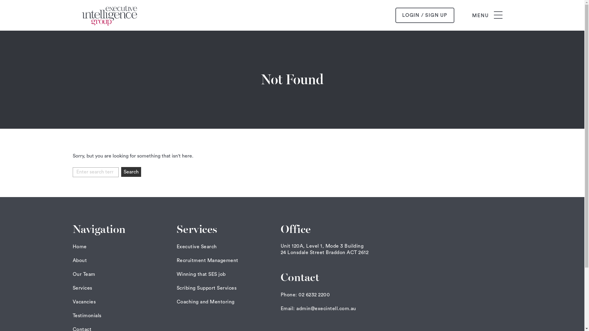  What do you see at coordinates (206, 302) in the screenshot?
I see `Coaching and Mentoring` at bounding box center [206, 302].